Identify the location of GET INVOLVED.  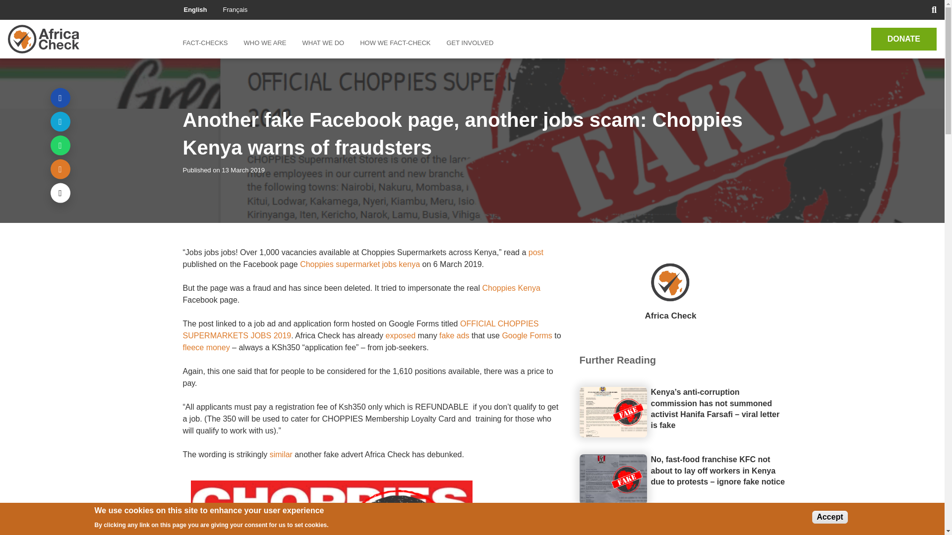
(470, 43).